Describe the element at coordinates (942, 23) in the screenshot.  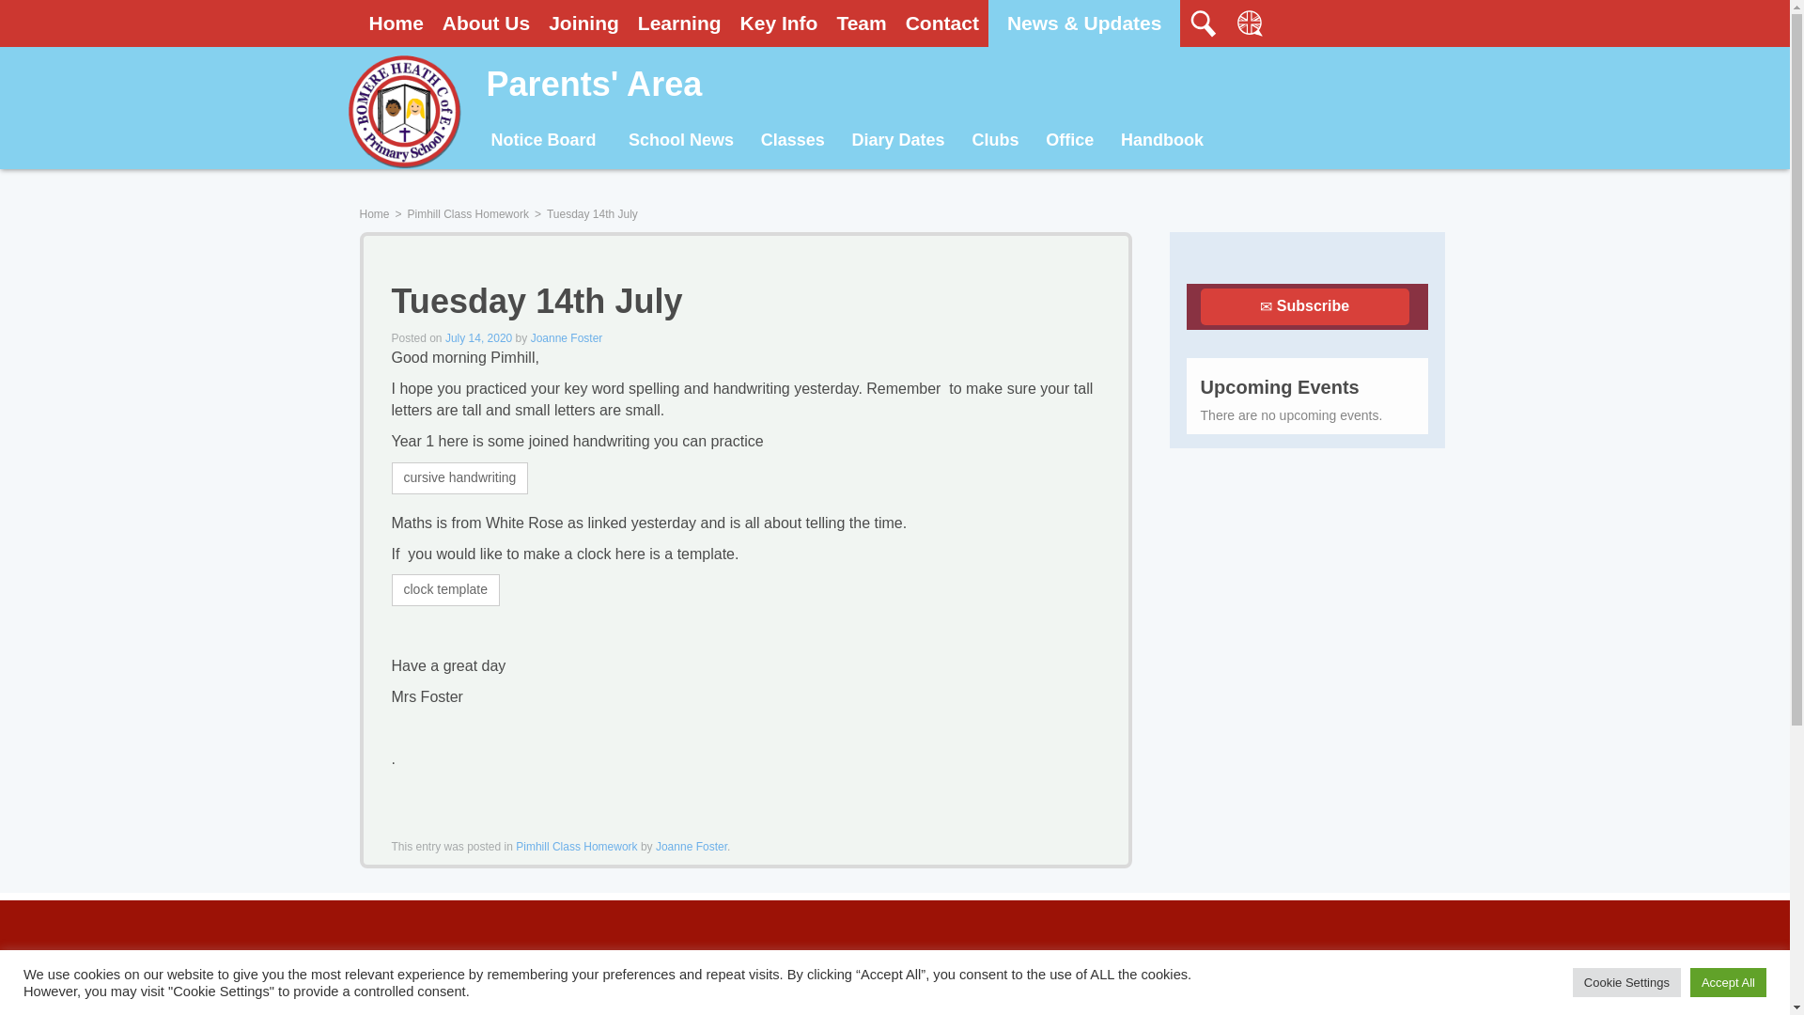
I see `Contact` at that location.